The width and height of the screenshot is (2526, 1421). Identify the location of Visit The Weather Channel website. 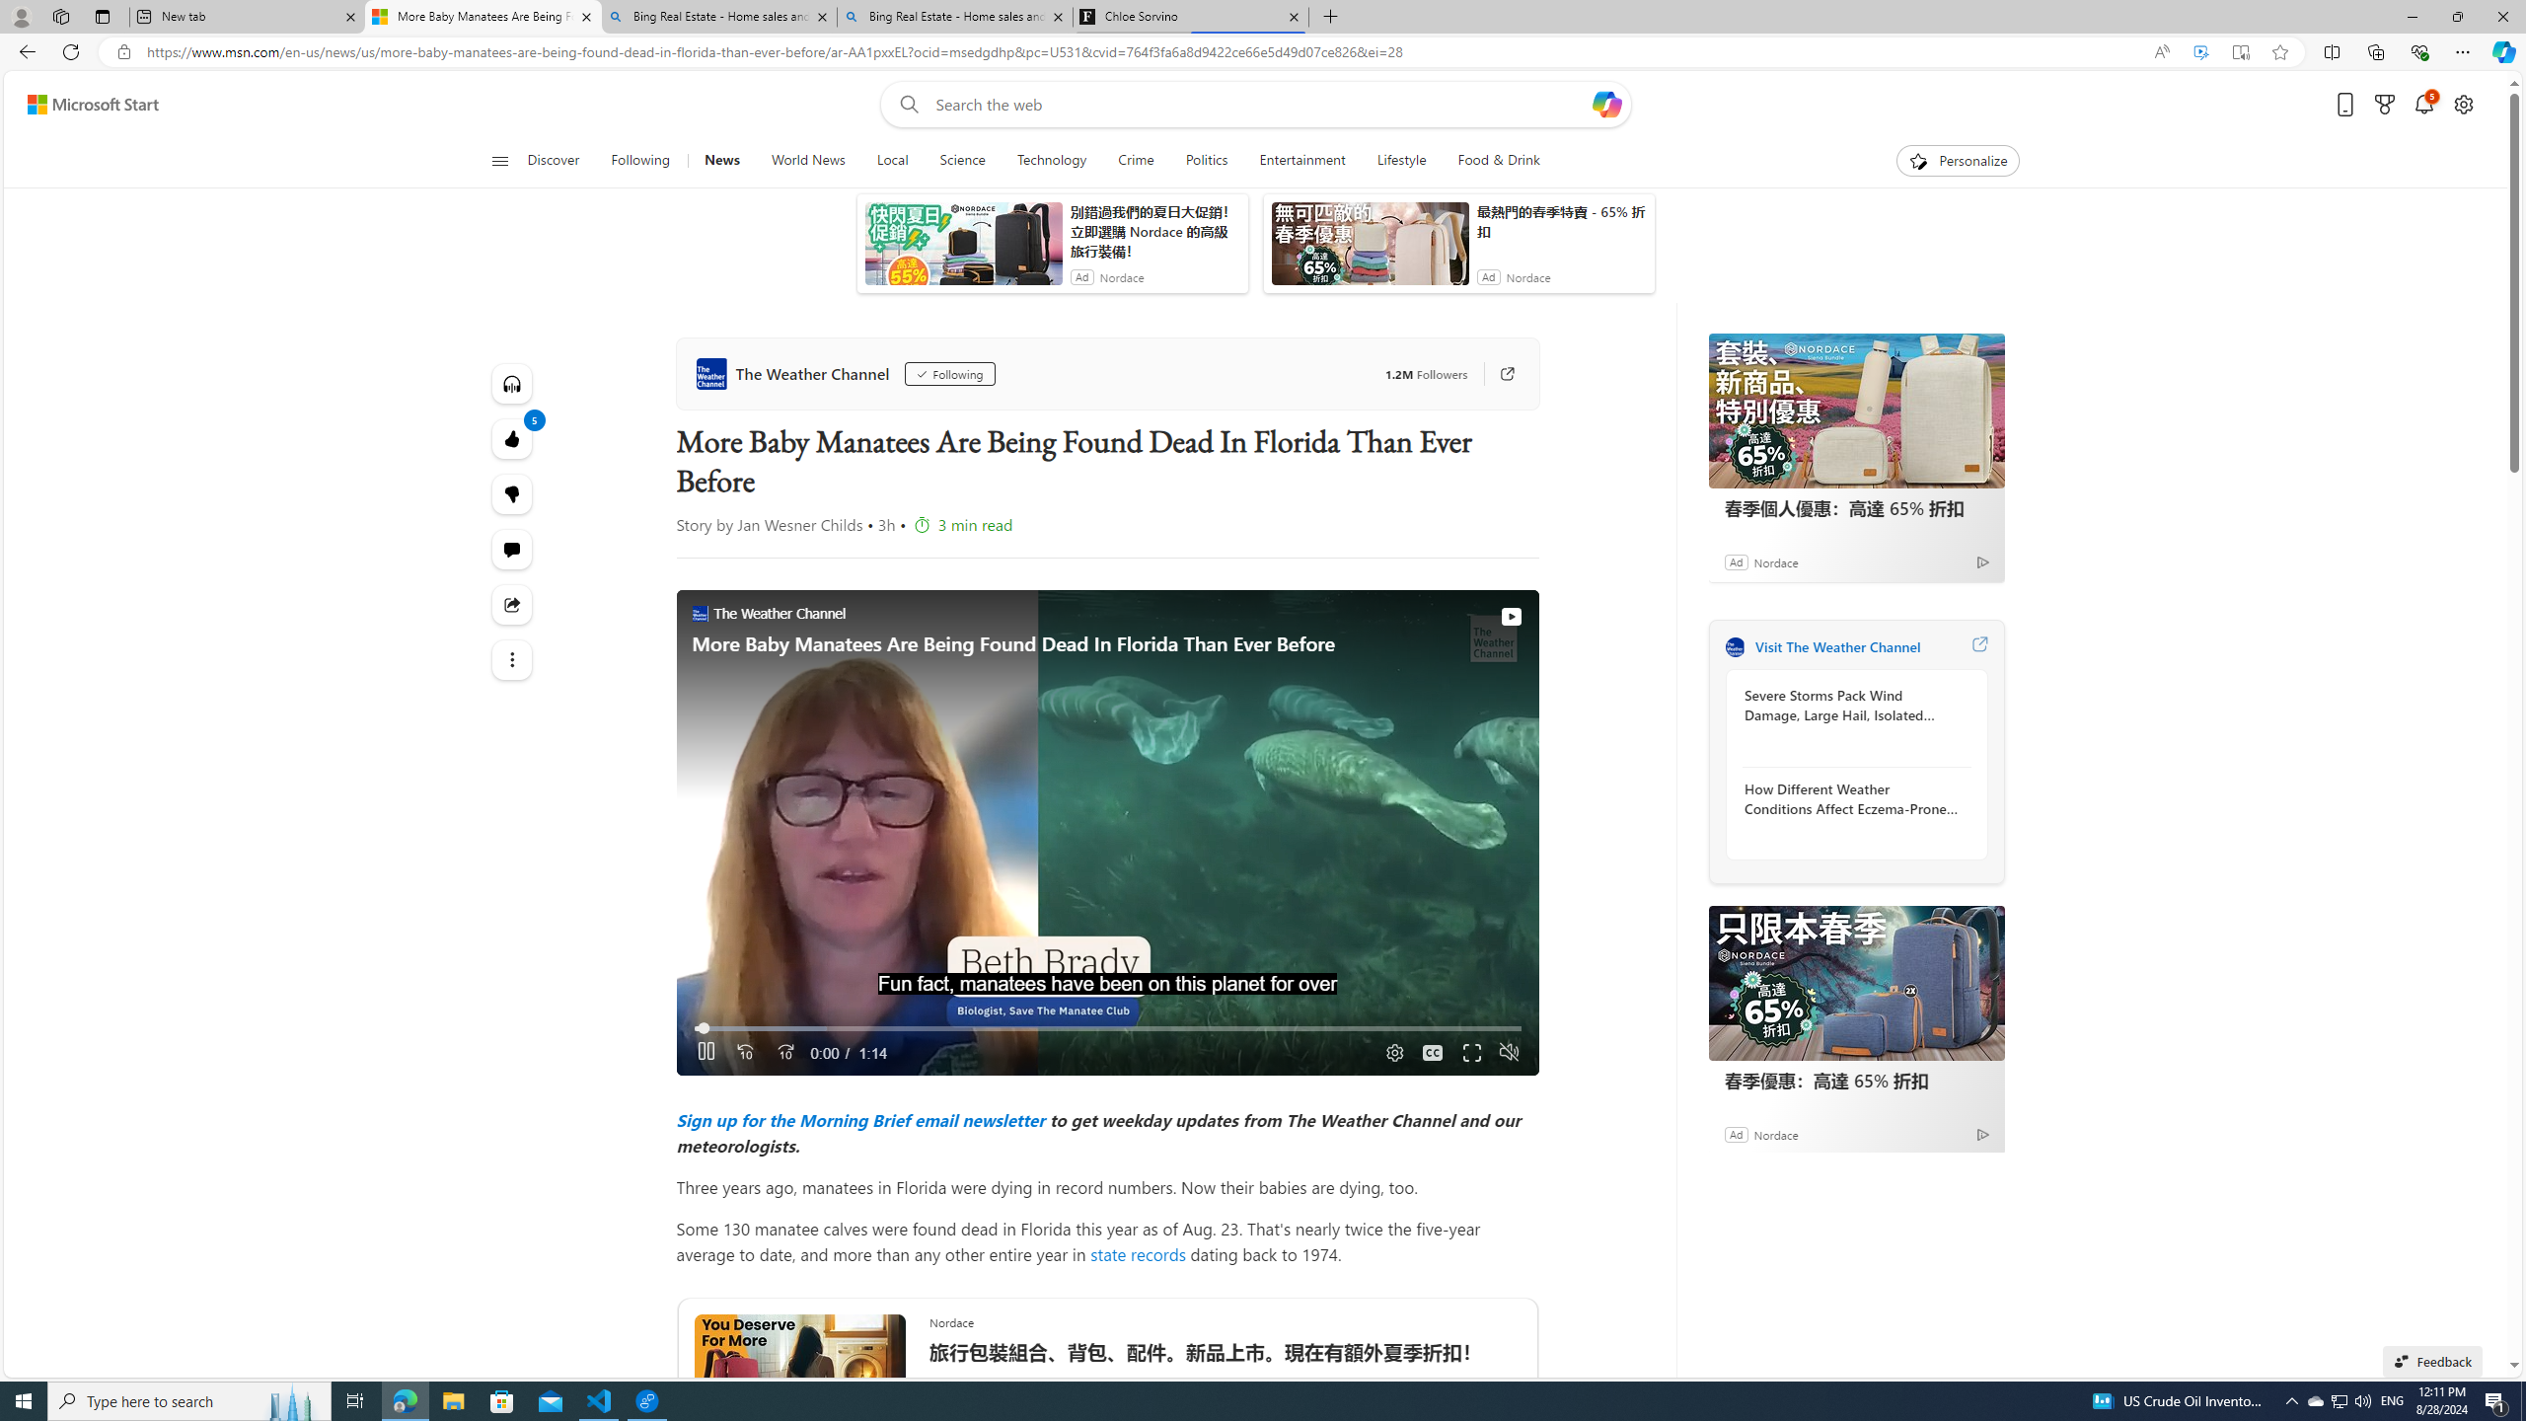
(1978, 646).